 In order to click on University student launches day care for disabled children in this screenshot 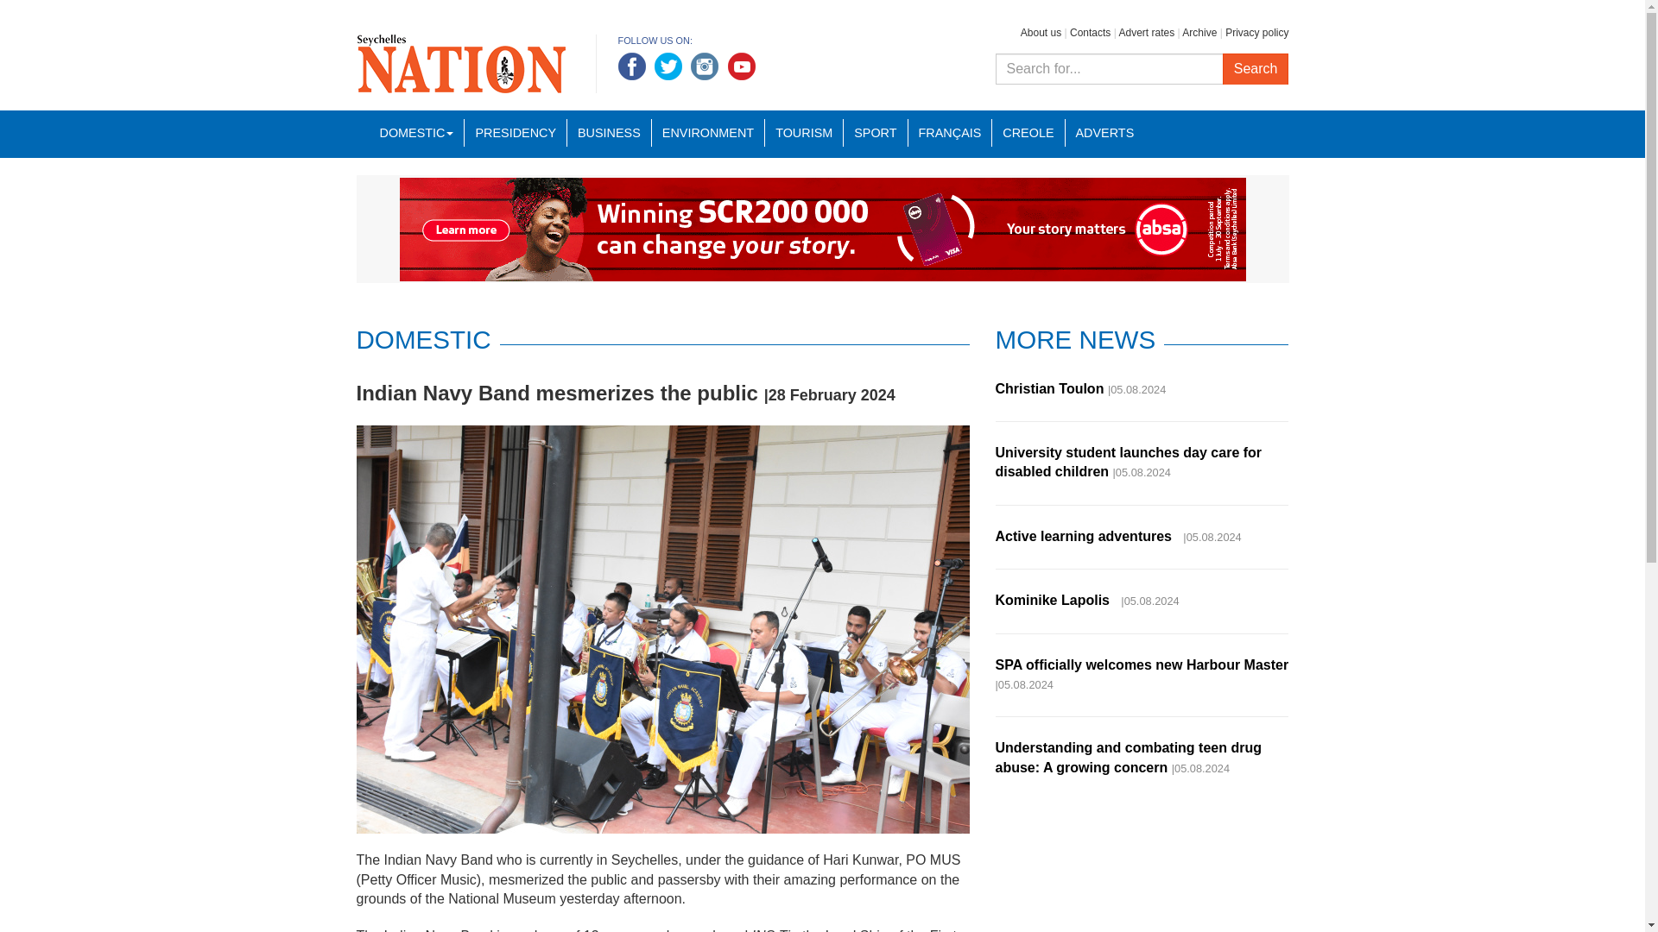, I will do `click(1128, 463)`.